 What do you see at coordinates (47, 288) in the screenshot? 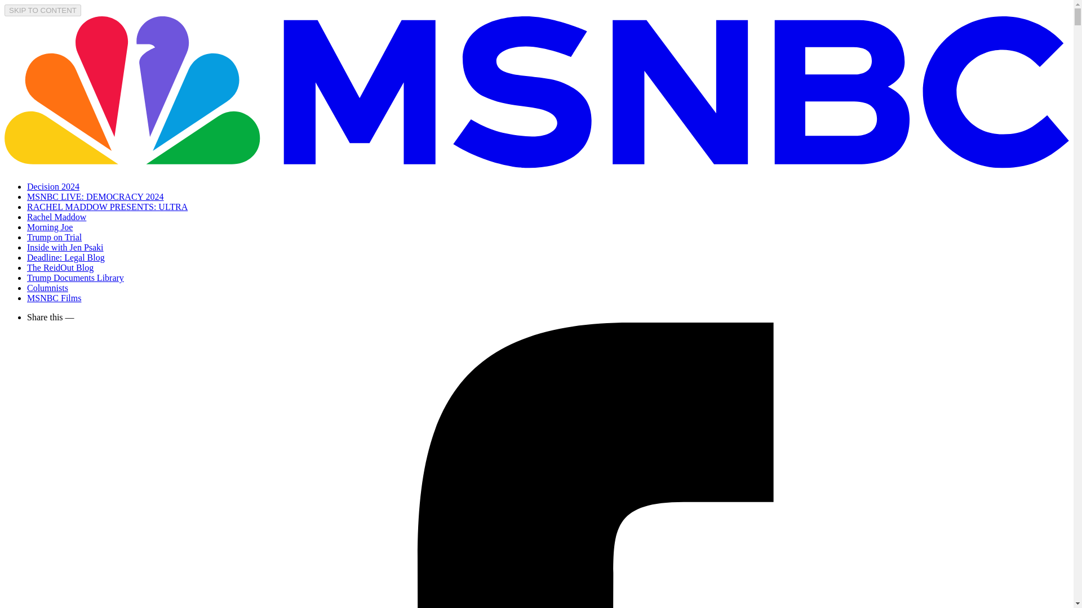
I see `Columnists` at bounding box center [47, 288].